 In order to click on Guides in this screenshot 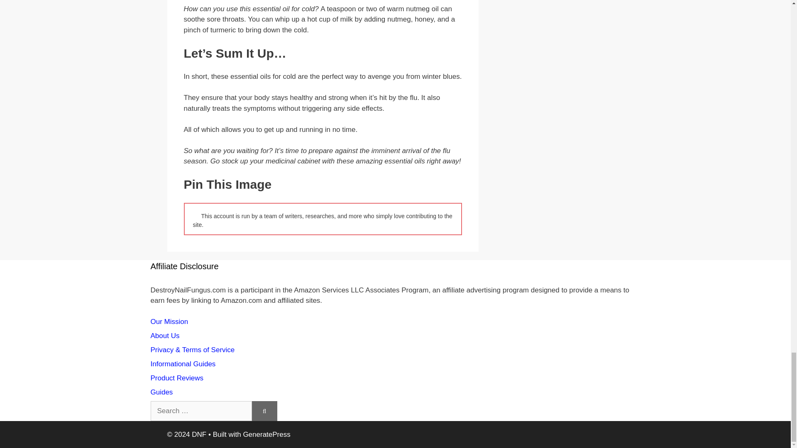, I will do `click(161, 392)`.